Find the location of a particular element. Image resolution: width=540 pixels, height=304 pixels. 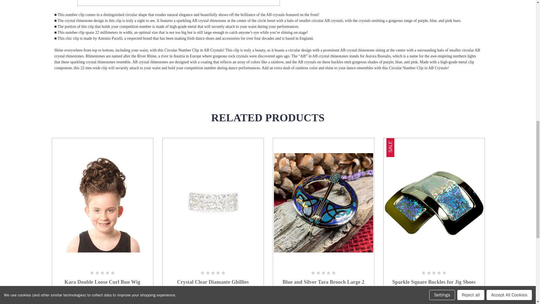

Kara Double Loose Curl Bun Wig Keilys.com is located at coordinates (102, 203).